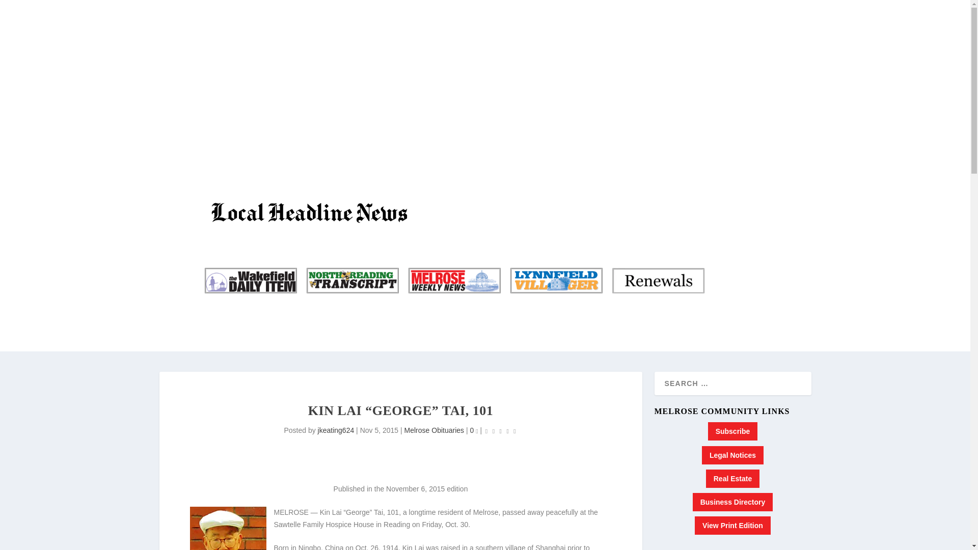 Image resolution: width=978 pixels, height=550 pixels. Describe the element at coordinates (453, 280) in the screenshot. I see `Melrose` at that location.